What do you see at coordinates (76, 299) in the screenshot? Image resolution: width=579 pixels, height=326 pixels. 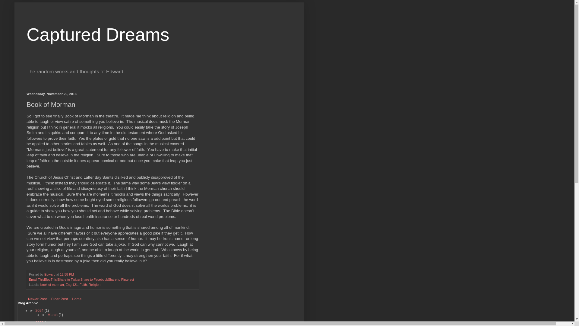 I see `Home` at bounding box center [76, 299].